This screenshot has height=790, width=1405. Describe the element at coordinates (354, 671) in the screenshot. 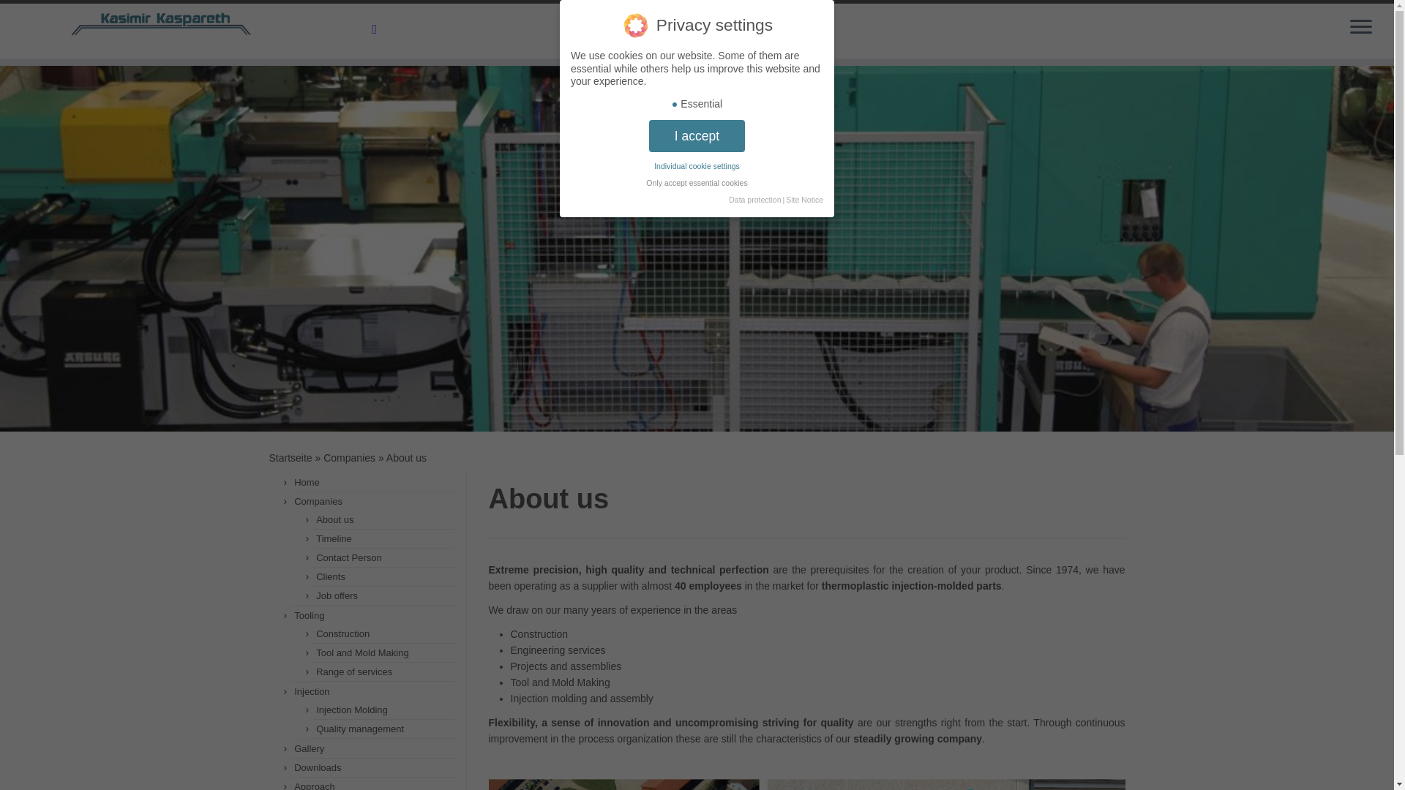

I see `Range of services` at that location.